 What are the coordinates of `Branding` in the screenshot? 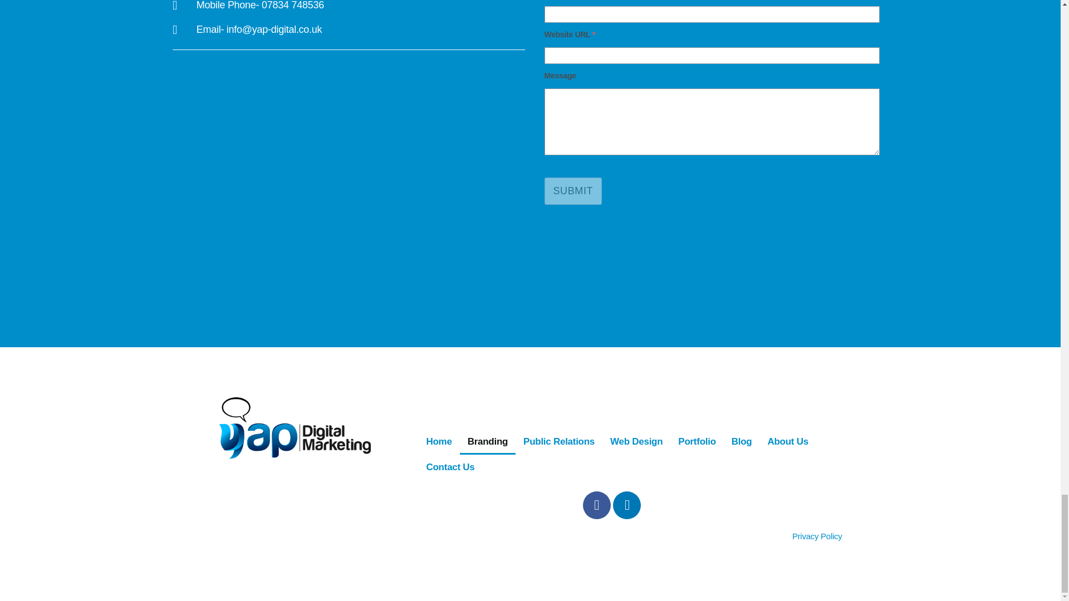 It's located at (487, 441).